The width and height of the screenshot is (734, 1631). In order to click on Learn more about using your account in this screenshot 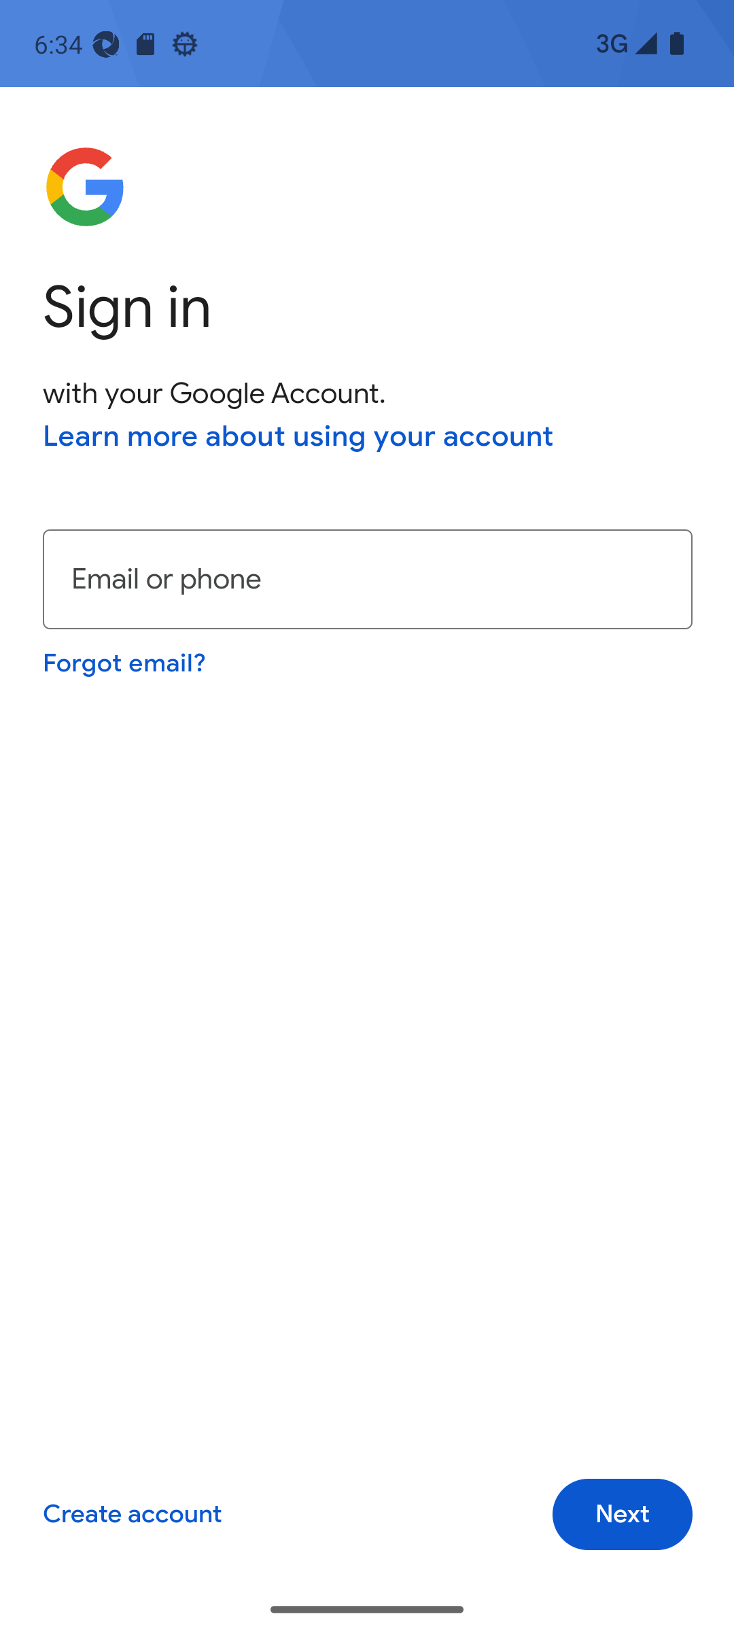, I will do `click(298, 436)`.